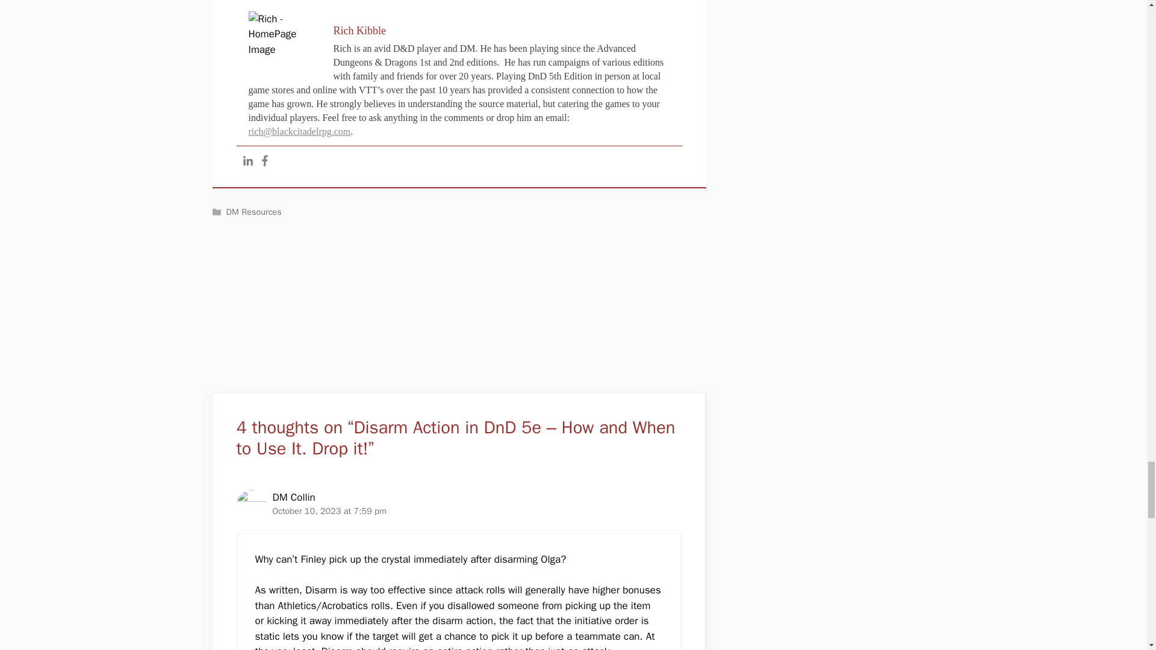  I want to click on Linkedin, so click(247, 161).